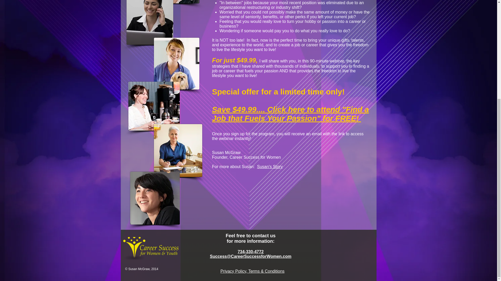 Image resolution: width=501 pixels, height=281 pixels. What do you see at coordinates (250, 252) in the screenshot?
I see `734-330-4772` at bounding box center [250, 252].